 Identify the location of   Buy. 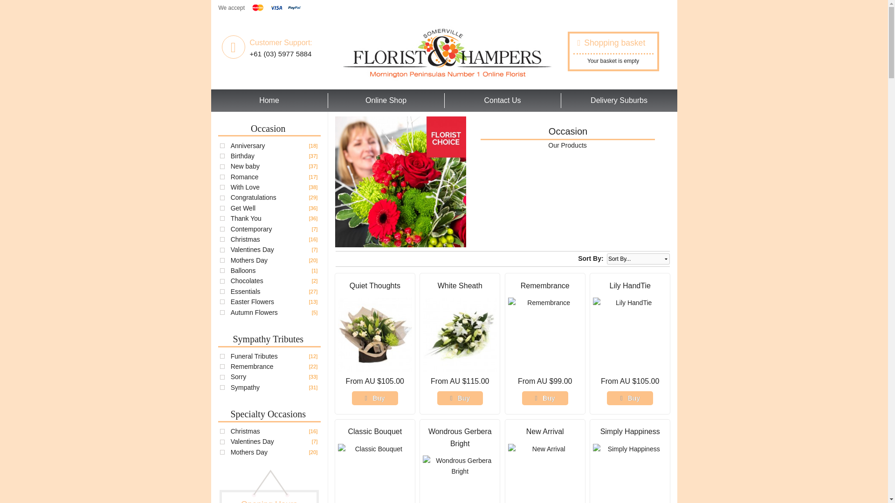
(461, 398).